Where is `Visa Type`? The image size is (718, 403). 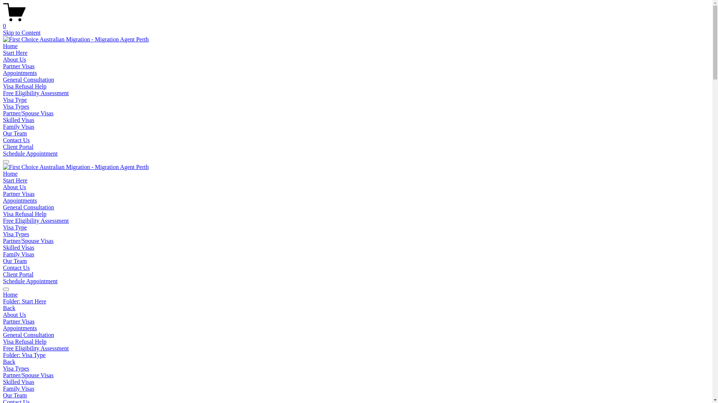
Visa Type is located at coordinates (15, 228).